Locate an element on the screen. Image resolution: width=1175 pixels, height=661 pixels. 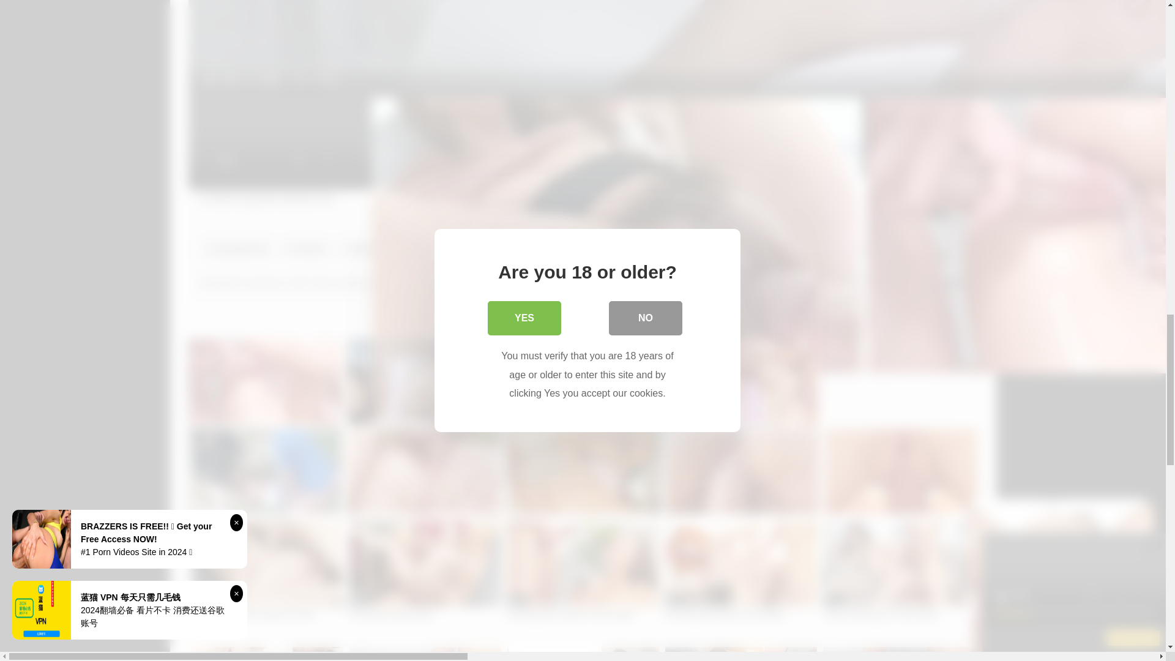
pussy is located at coordinates (1069, 248).